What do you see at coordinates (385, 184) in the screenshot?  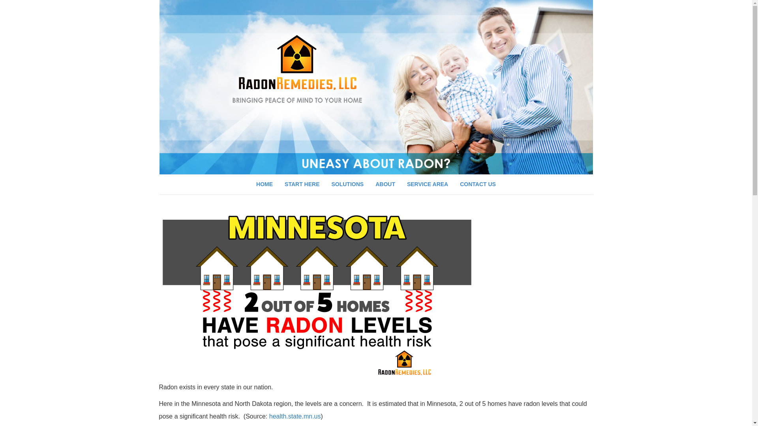 I see `ABOUT` at bounding box center [385, 184].